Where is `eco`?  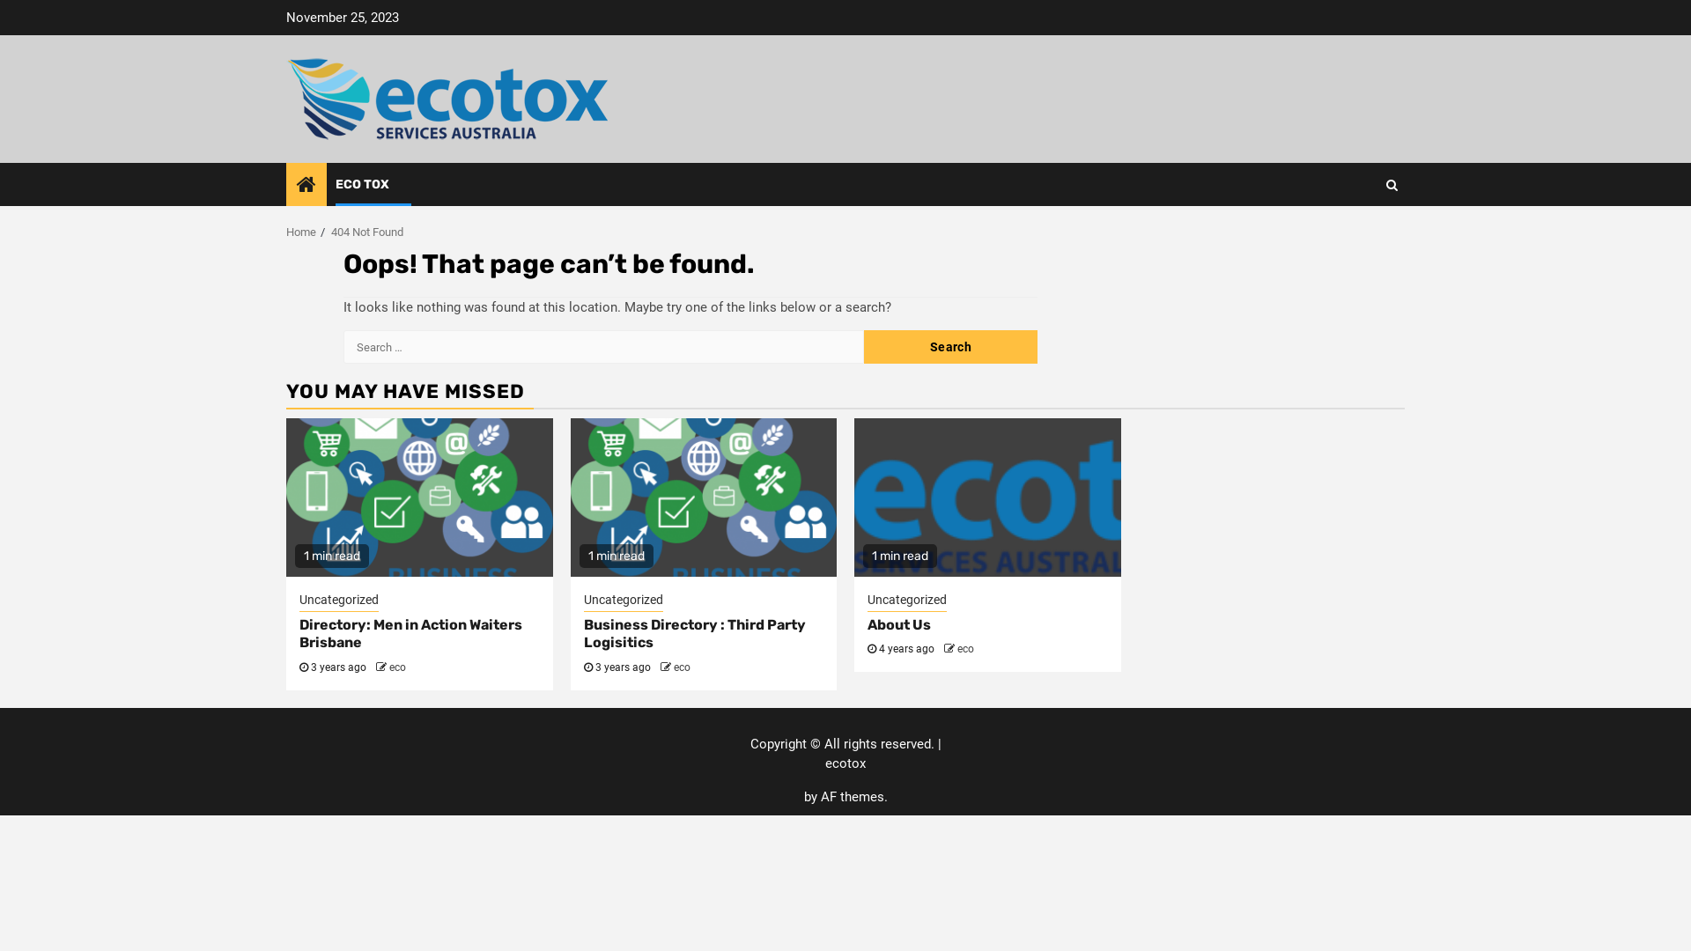 eco is located at coordinates (965, 649).